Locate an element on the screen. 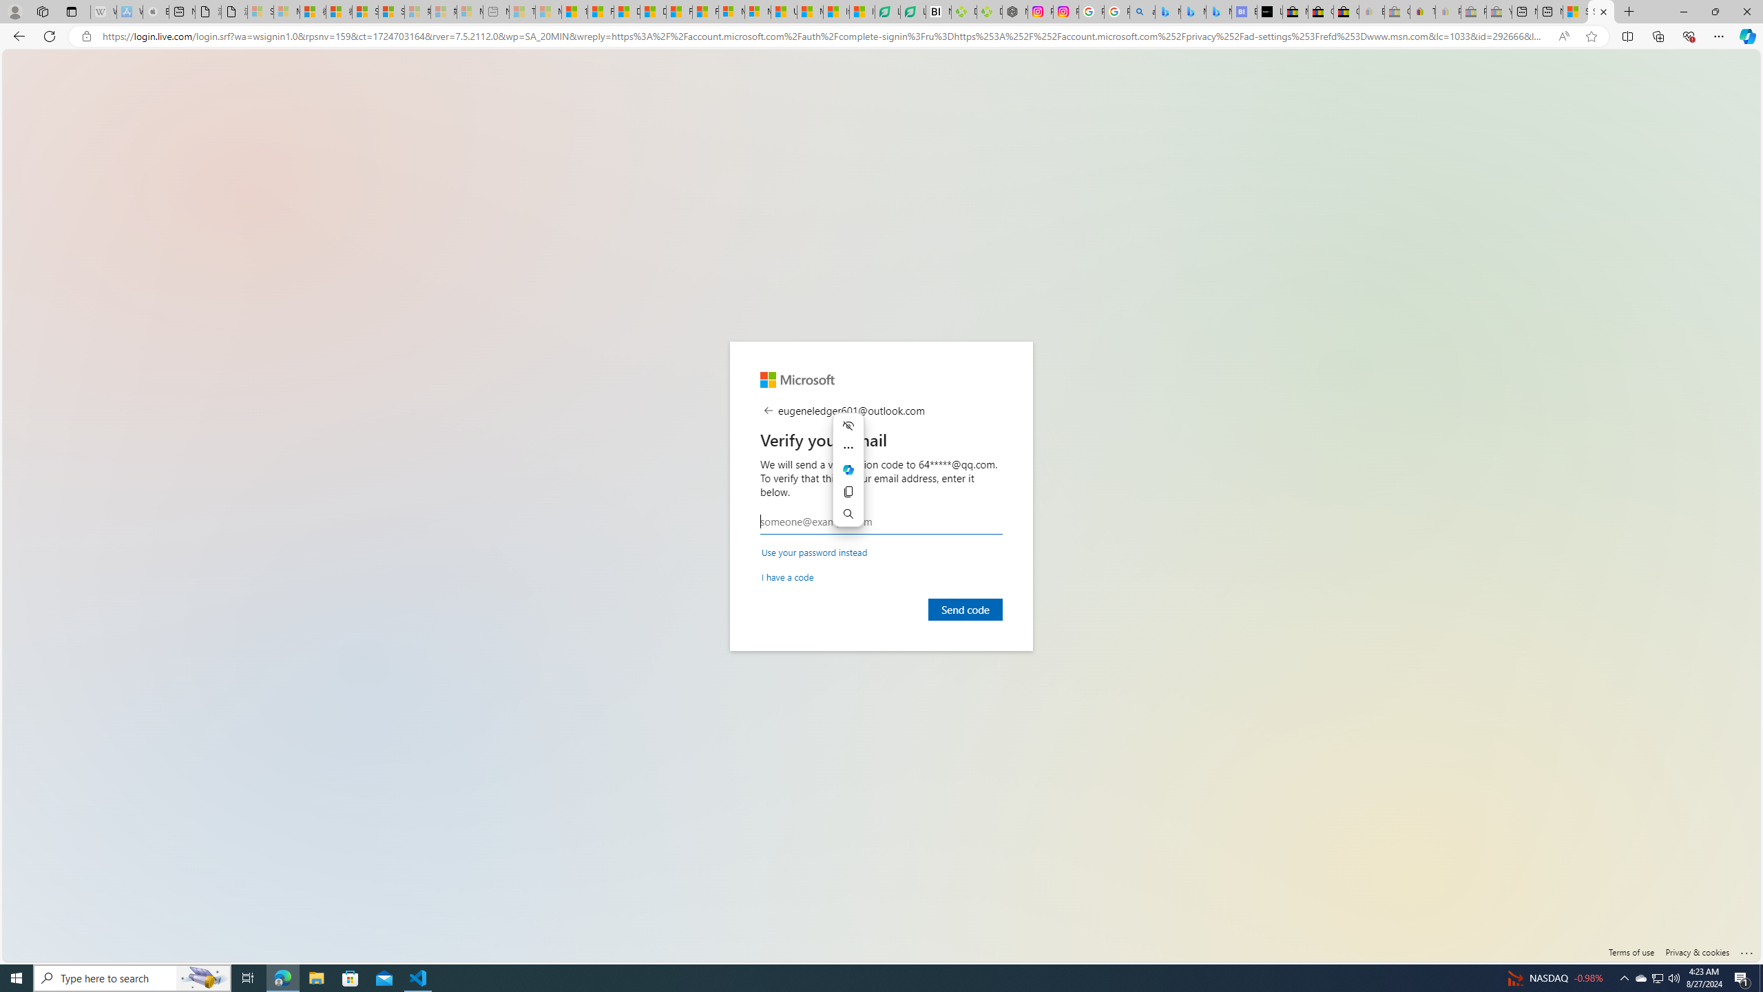  Click here for troubleshooting information is located at coordinates (1746, 949).